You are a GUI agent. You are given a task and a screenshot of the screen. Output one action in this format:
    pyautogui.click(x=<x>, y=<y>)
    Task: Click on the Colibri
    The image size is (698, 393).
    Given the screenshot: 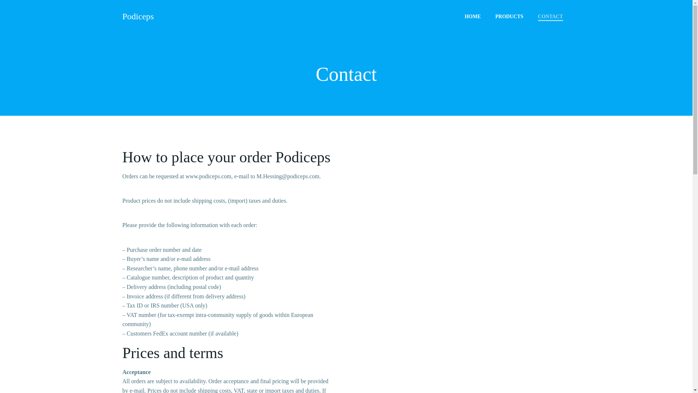 What is the action you would take?
    pyautogui.click(x=412, y=371)
    